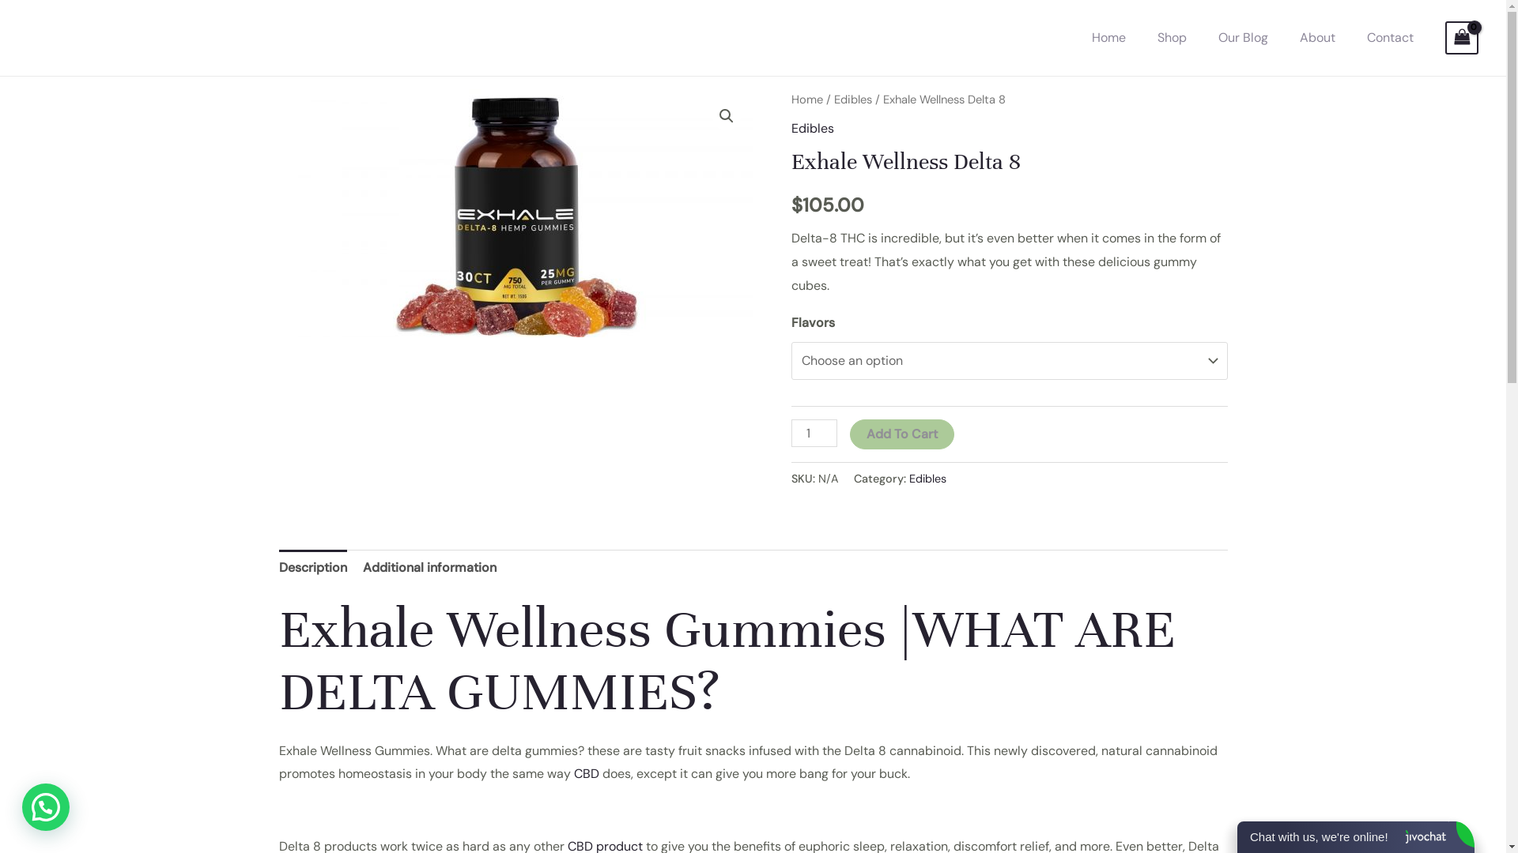 This screenshot has height=853, width=1518. Describe the element at coordinates (429, 568) in the screenshot. I see `Additional information` at that location.